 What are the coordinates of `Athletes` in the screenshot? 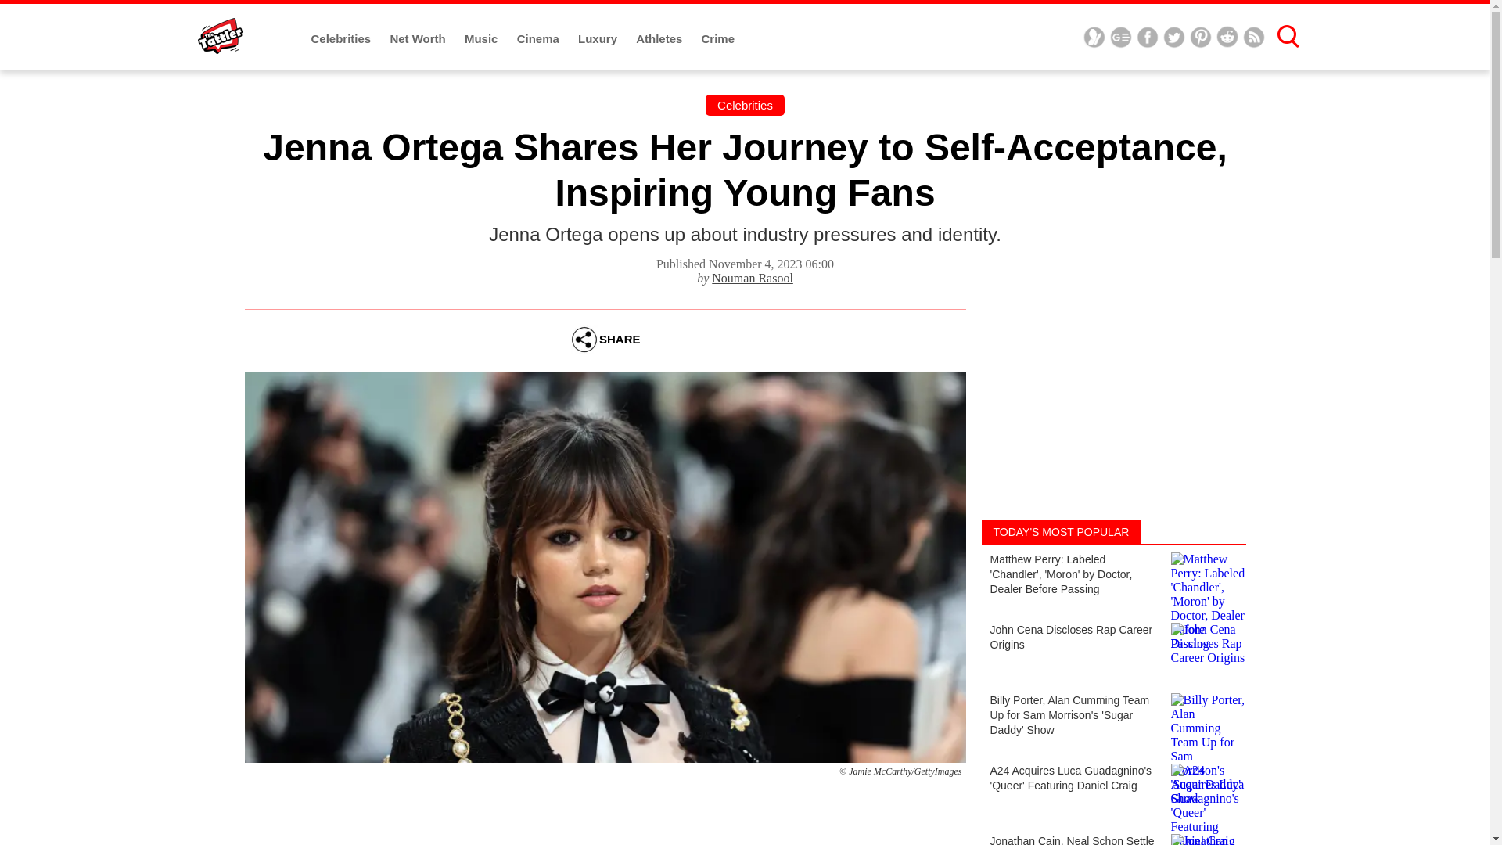 It's located at (660, 39).